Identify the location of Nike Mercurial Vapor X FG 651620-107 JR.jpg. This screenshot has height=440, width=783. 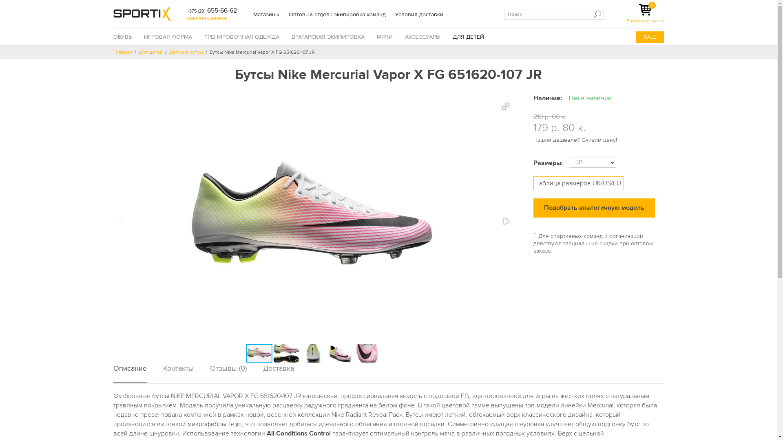
(286, 353).